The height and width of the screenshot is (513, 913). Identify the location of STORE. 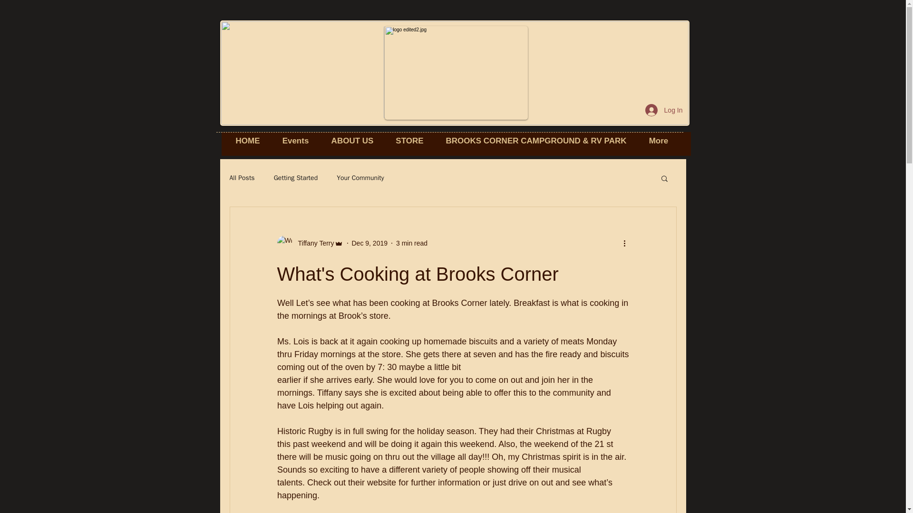
(410, 141).